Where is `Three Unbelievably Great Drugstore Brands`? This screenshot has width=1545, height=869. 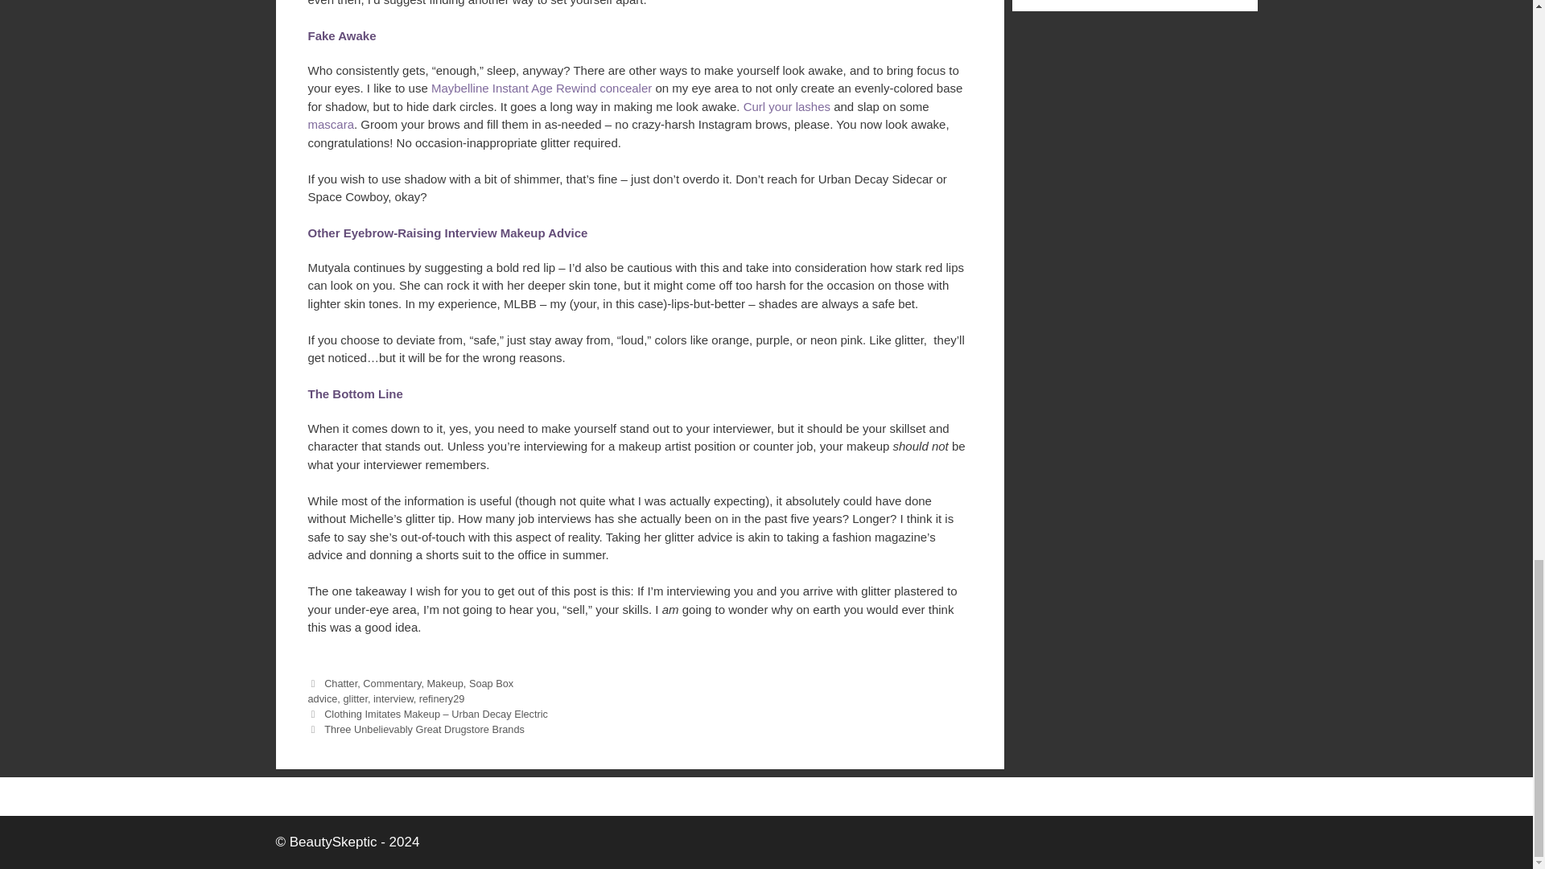 Three Unbelievably Great Drugstore Brands is located at coordinates (425, 729).